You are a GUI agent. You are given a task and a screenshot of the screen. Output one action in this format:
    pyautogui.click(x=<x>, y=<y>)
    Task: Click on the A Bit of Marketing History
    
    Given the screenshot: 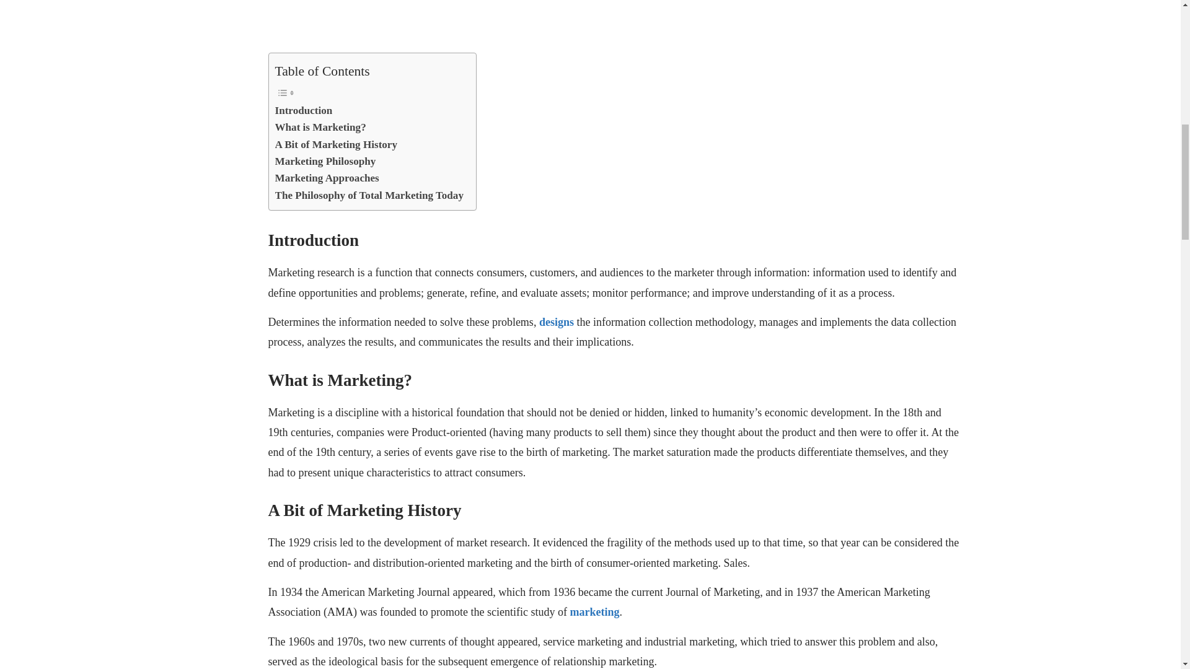 What is the action you would take?
    pyautogui.click(x=336, y=145)
    